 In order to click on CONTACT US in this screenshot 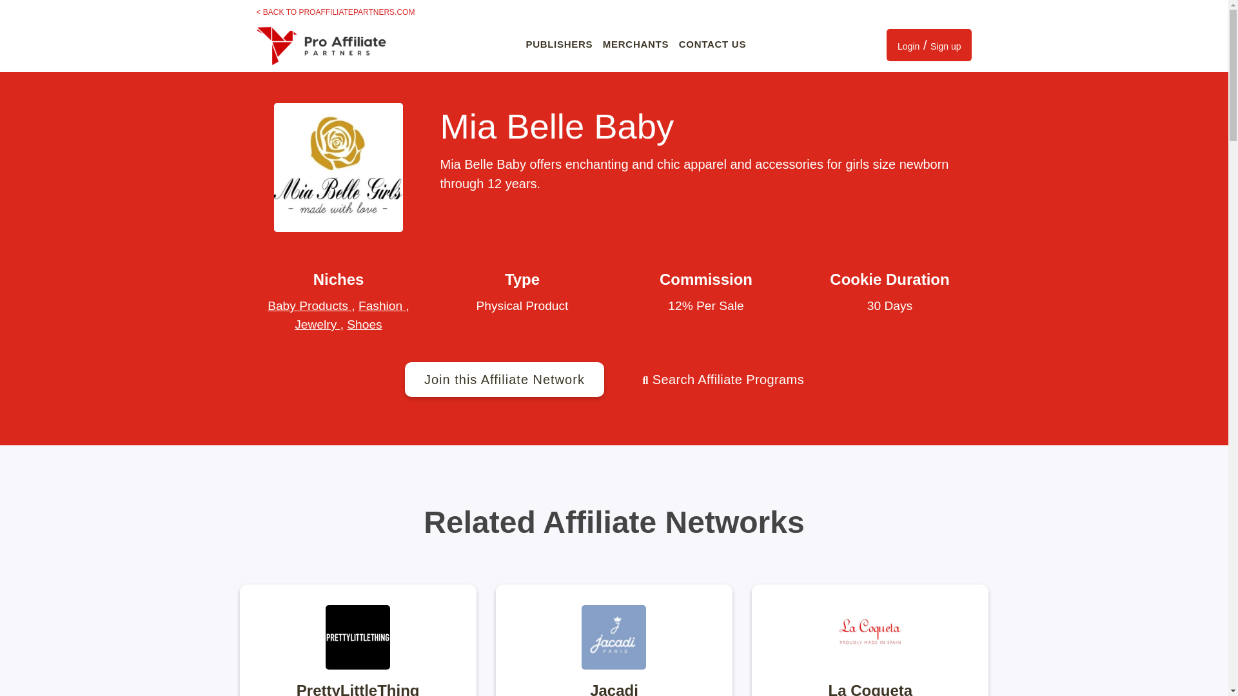, I will do `click(712, 44)`.